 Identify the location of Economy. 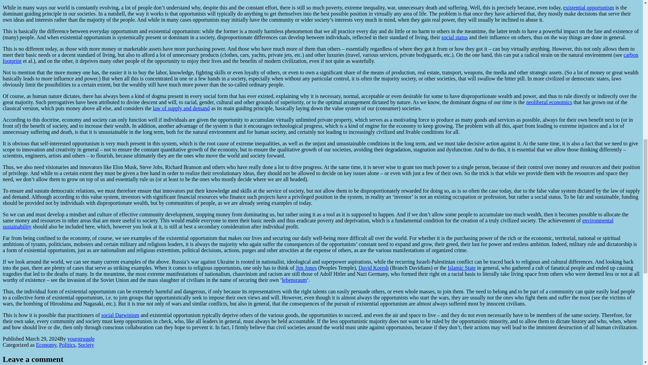
(46, 345).